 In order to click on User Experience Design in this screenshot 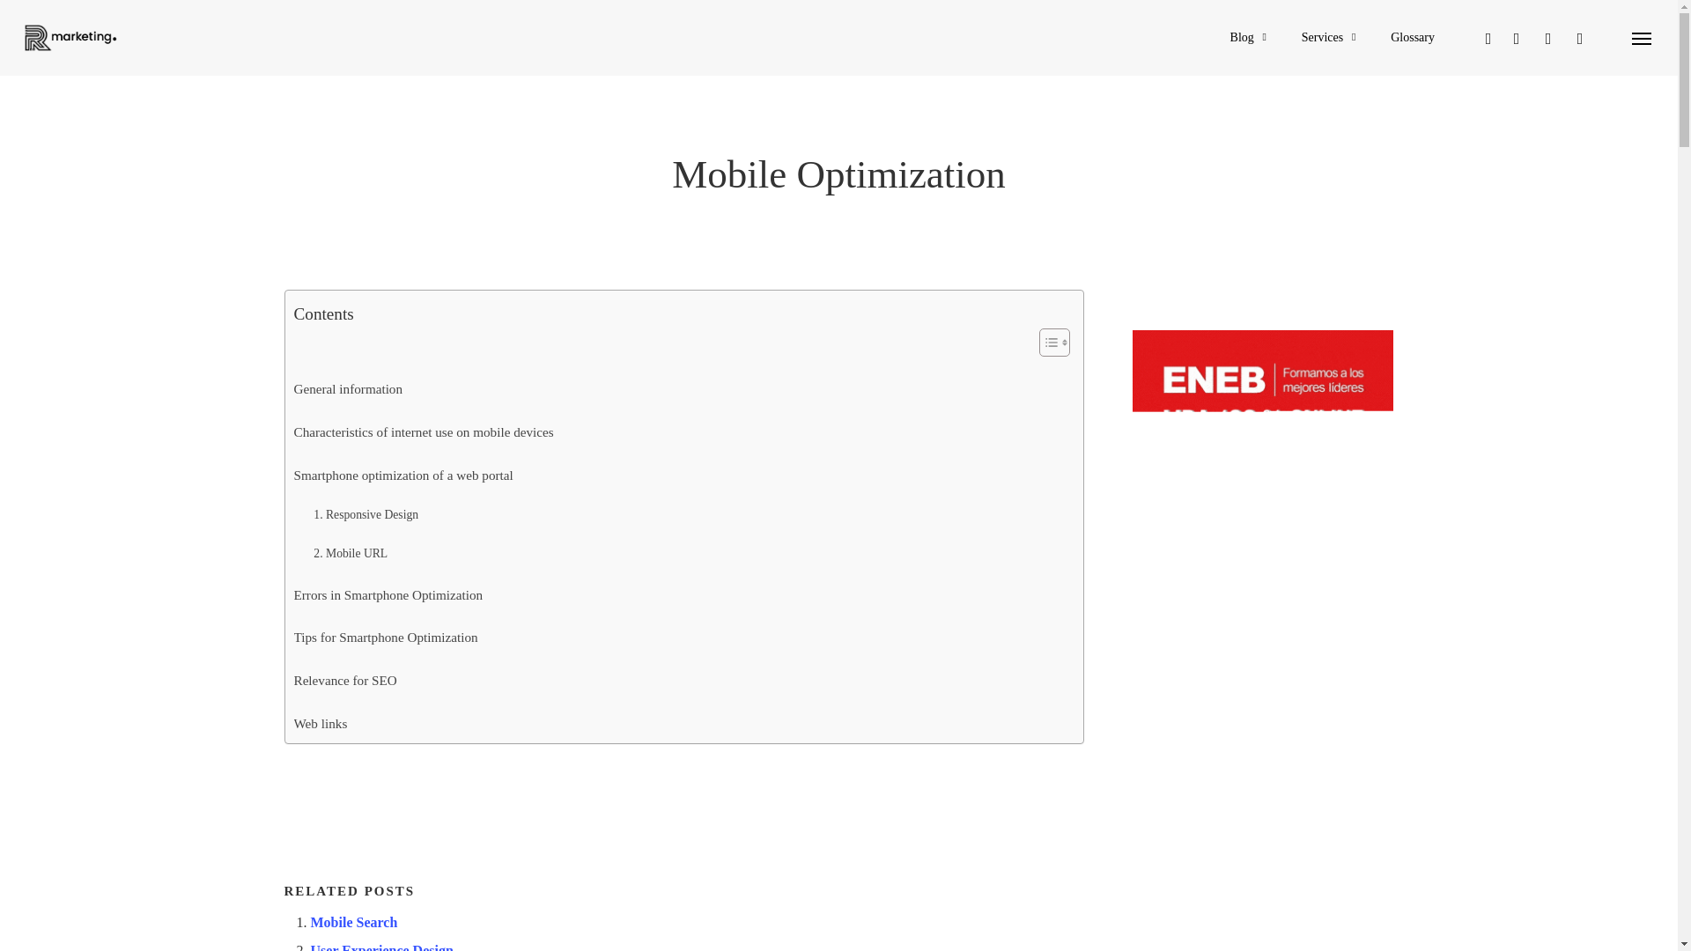, I will do `click(380, 947)`.